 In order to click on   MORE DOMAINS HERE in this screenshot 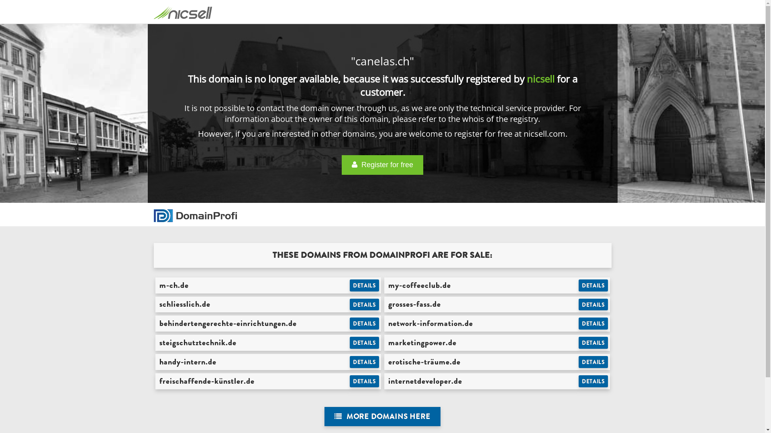, I will do `click(382, 417)`.